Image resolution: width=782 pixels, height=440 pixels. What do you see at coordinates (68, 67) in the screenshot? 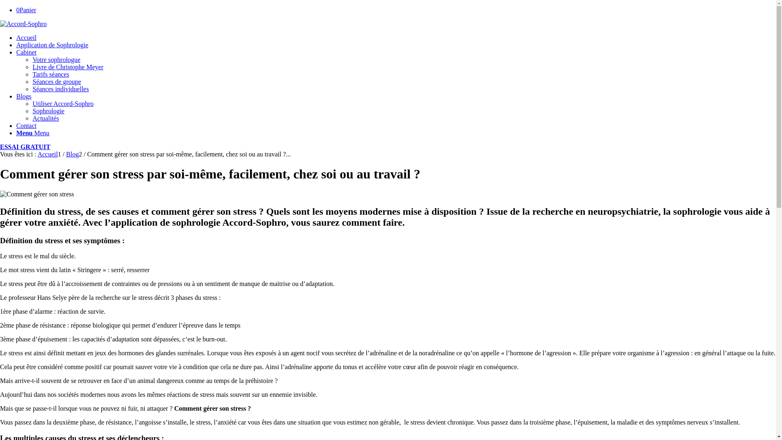
I see `Livre de Christophe Meyer` at bounding box center [68, 67].